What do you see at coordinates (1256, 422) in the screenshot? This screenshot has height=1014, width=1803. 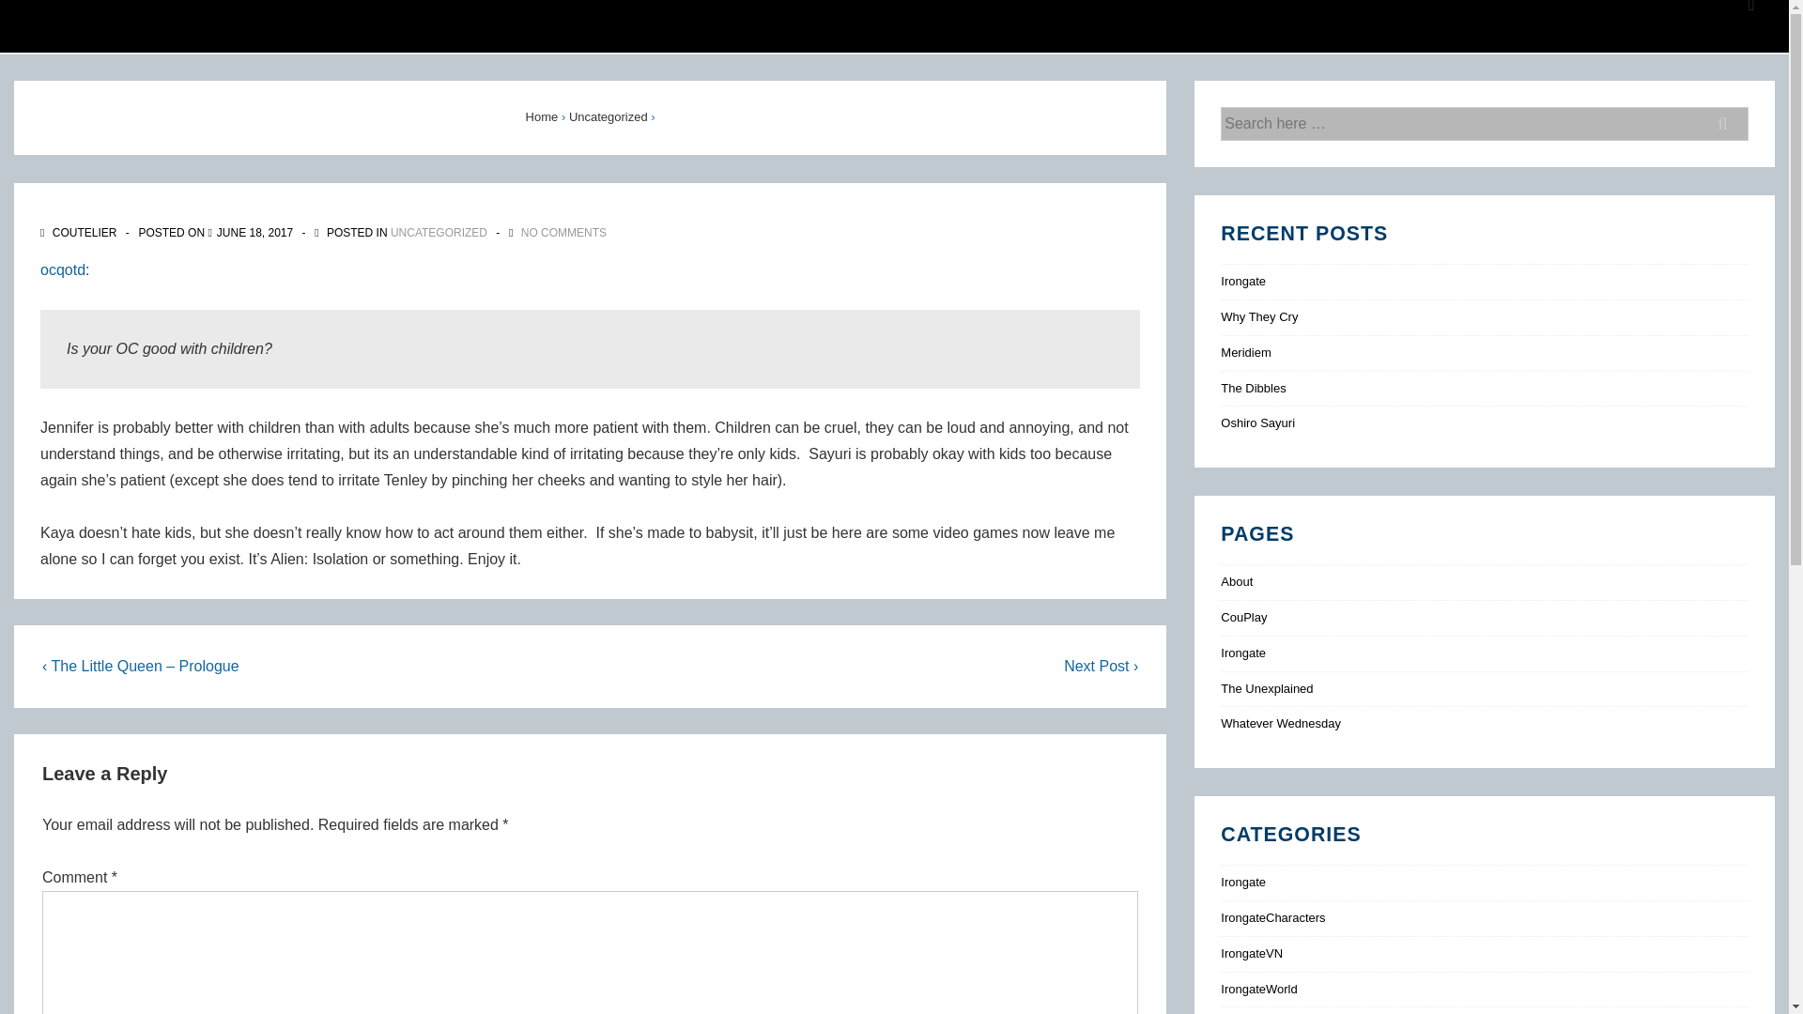 I see `Oshiro Sayuri` at bounding box center [1256, 422].